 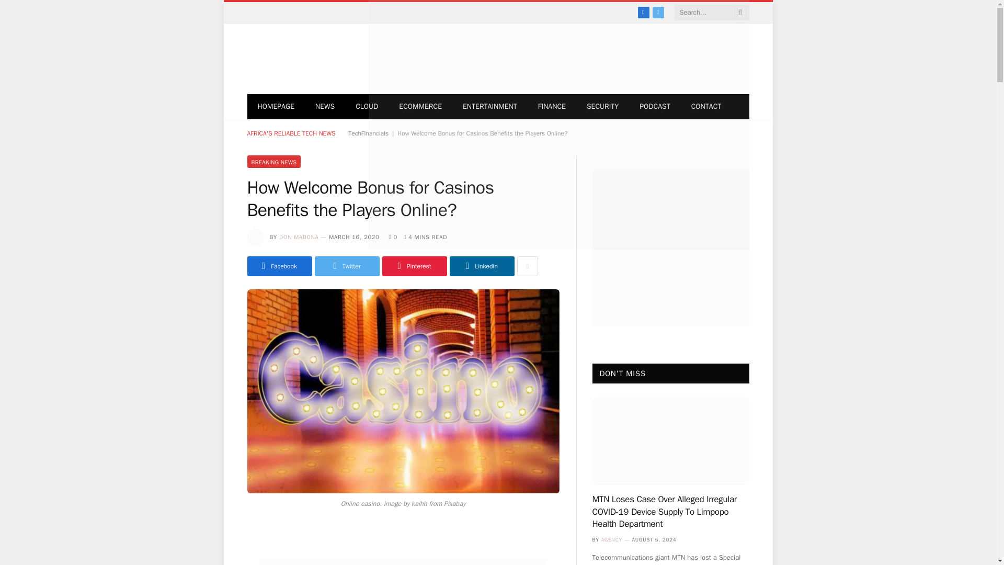 I want to click on TechFinancials, so click(x=368, y=133).